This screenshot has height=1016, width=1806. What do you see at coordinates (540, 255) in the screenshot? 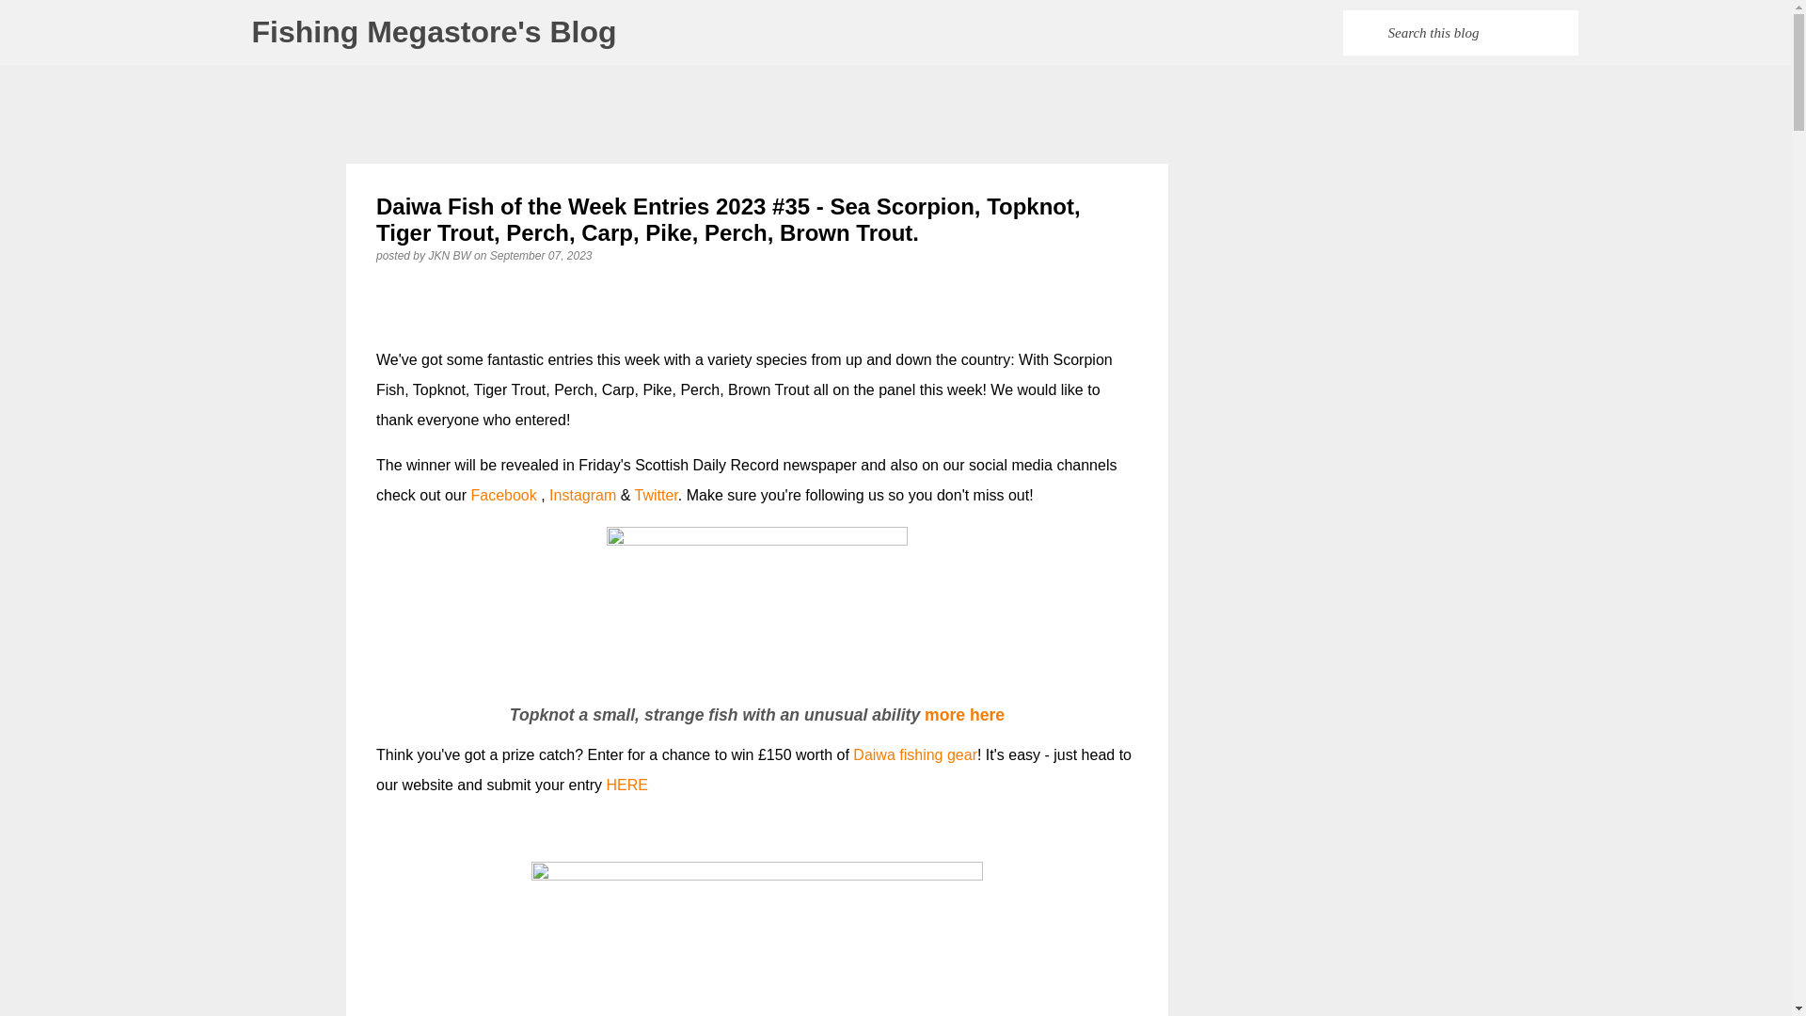
I see `September 07, 2023` at bounding box center [540, 255].